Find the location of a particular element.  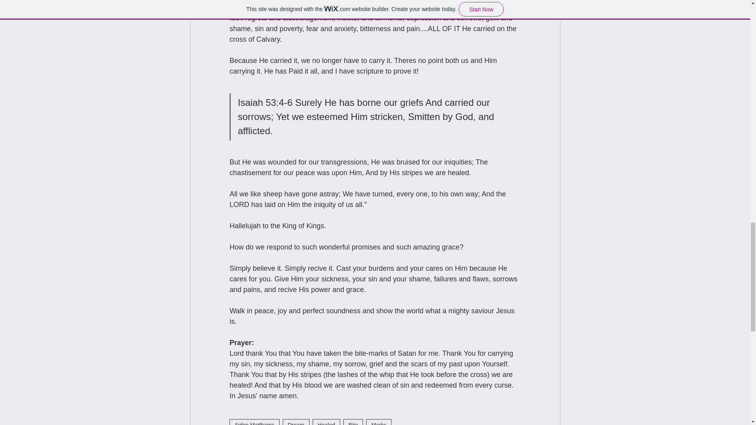

Dream is located at coordinates (296, 422).